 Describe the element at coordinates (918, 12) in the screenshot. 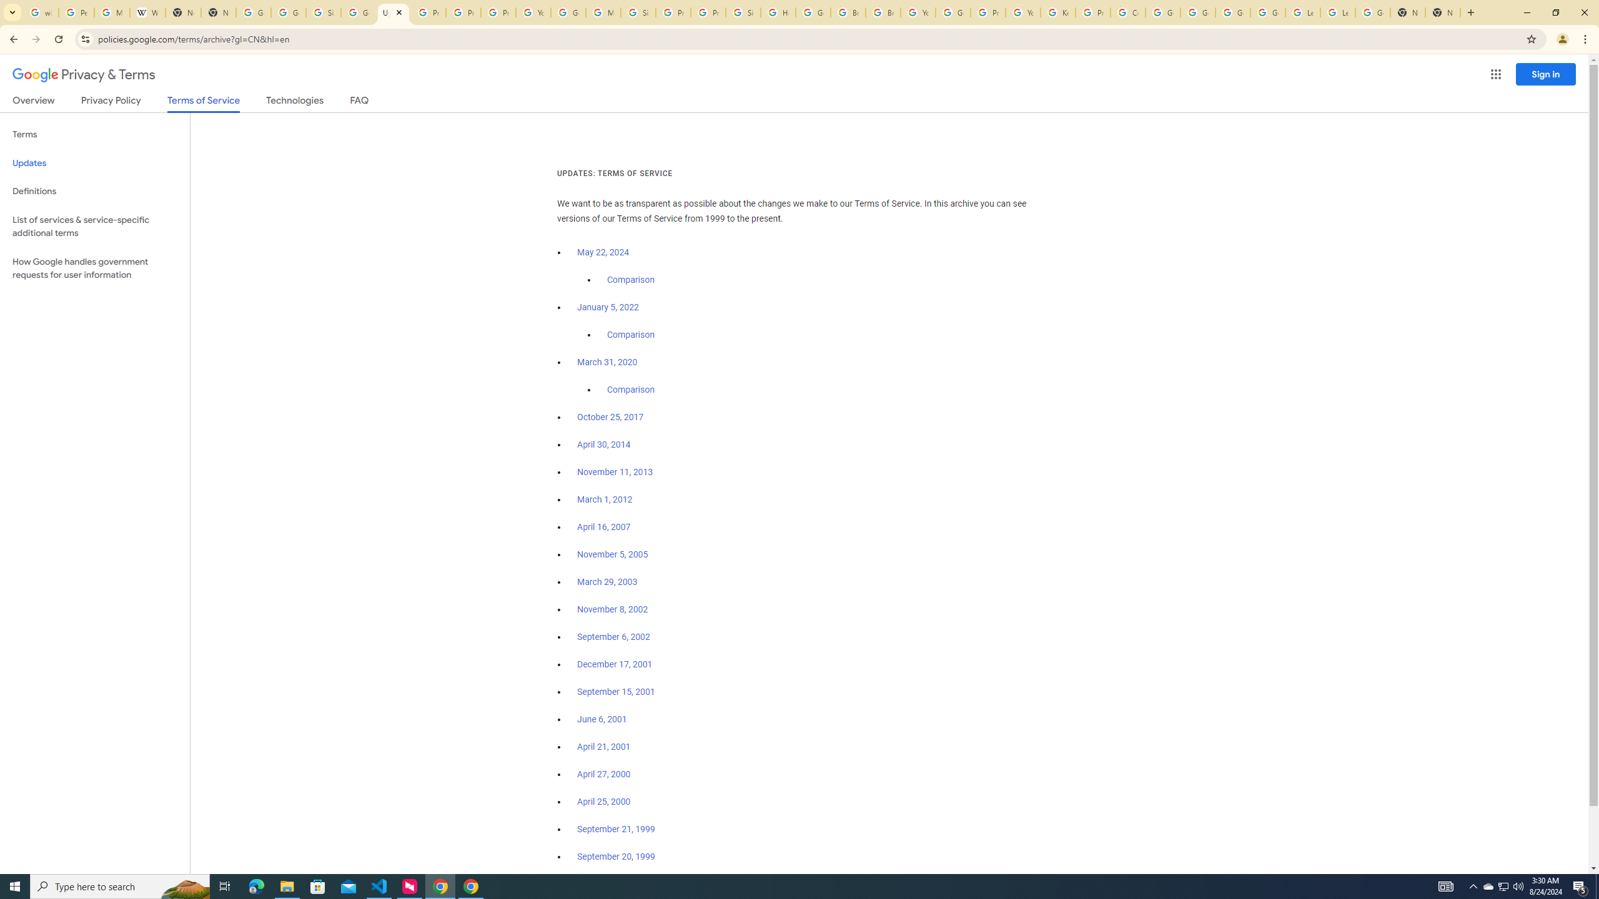

I see `YouTube` at that location.